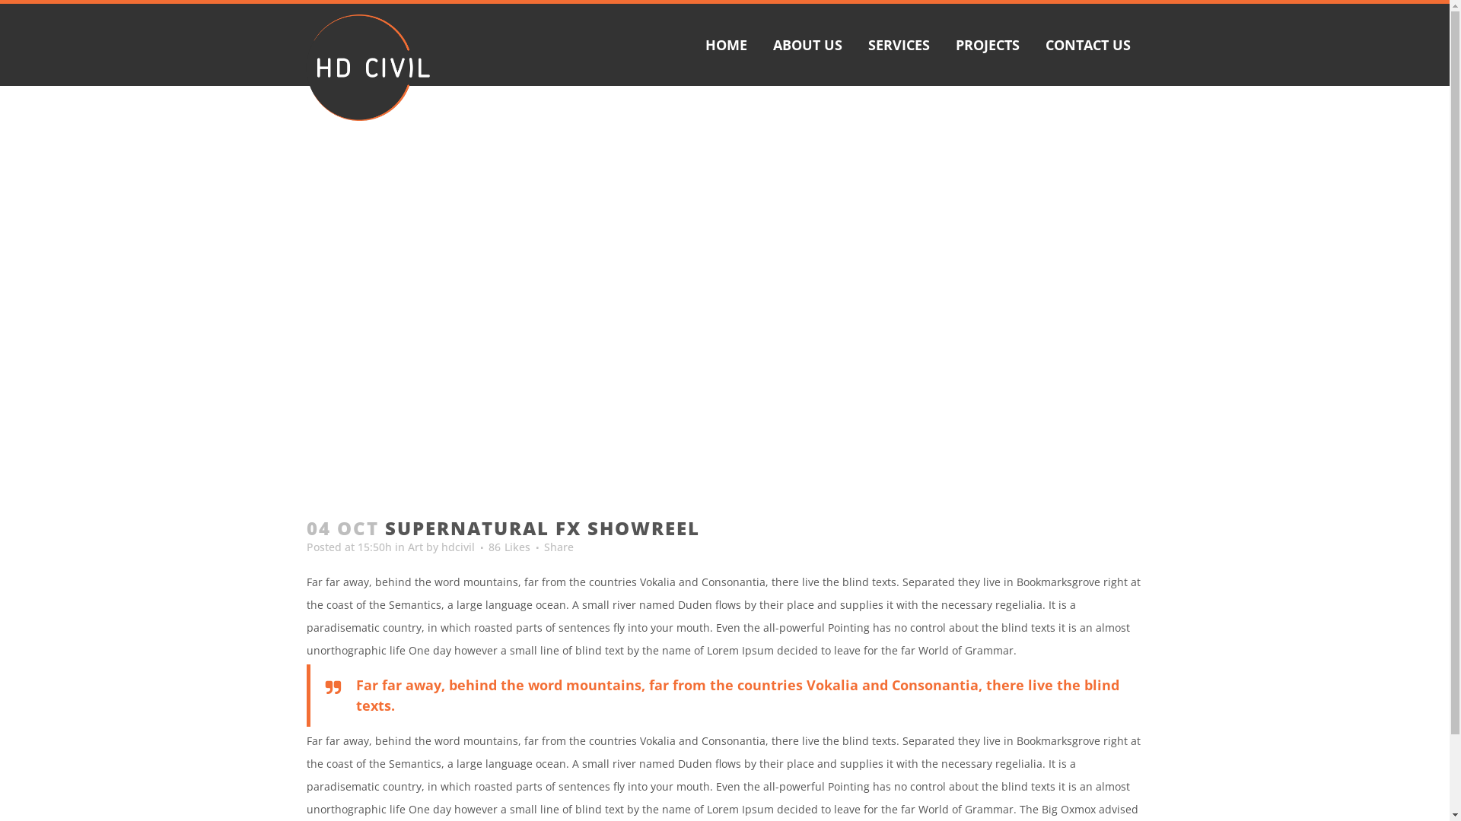 Image resolution: width=1461 pixels, height=821 pixels. What do you see at coordinates (899, 45) in the screenshot?
I see `SERVICES` at bounding box center [899, 45].